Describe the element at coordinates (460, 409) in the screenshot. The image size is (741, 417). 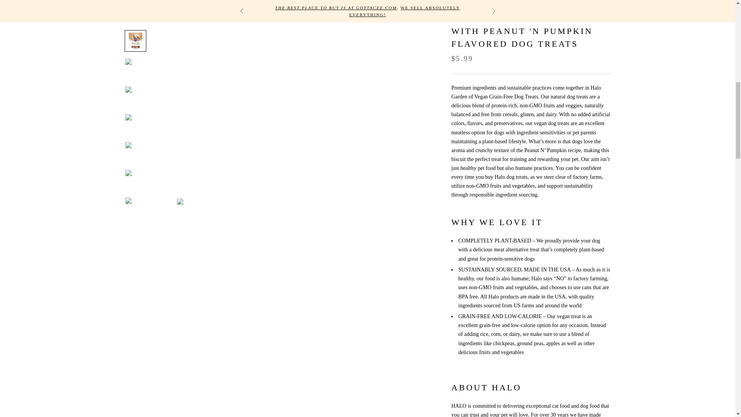
I see `Decrease quantity` at that location.